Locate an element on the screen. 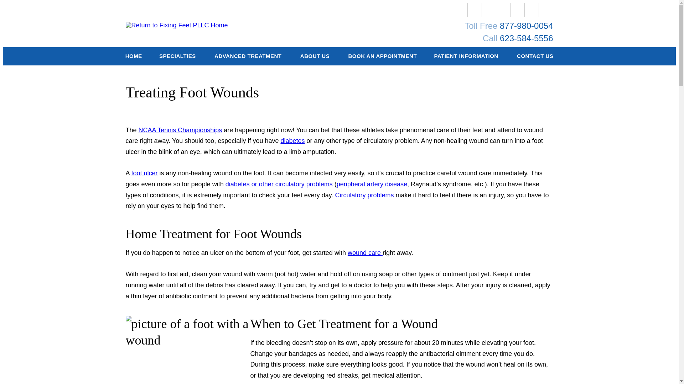 Image resolution: width=684 pixels, height=384 pixels. HOME is located at coordinates (134, 56).